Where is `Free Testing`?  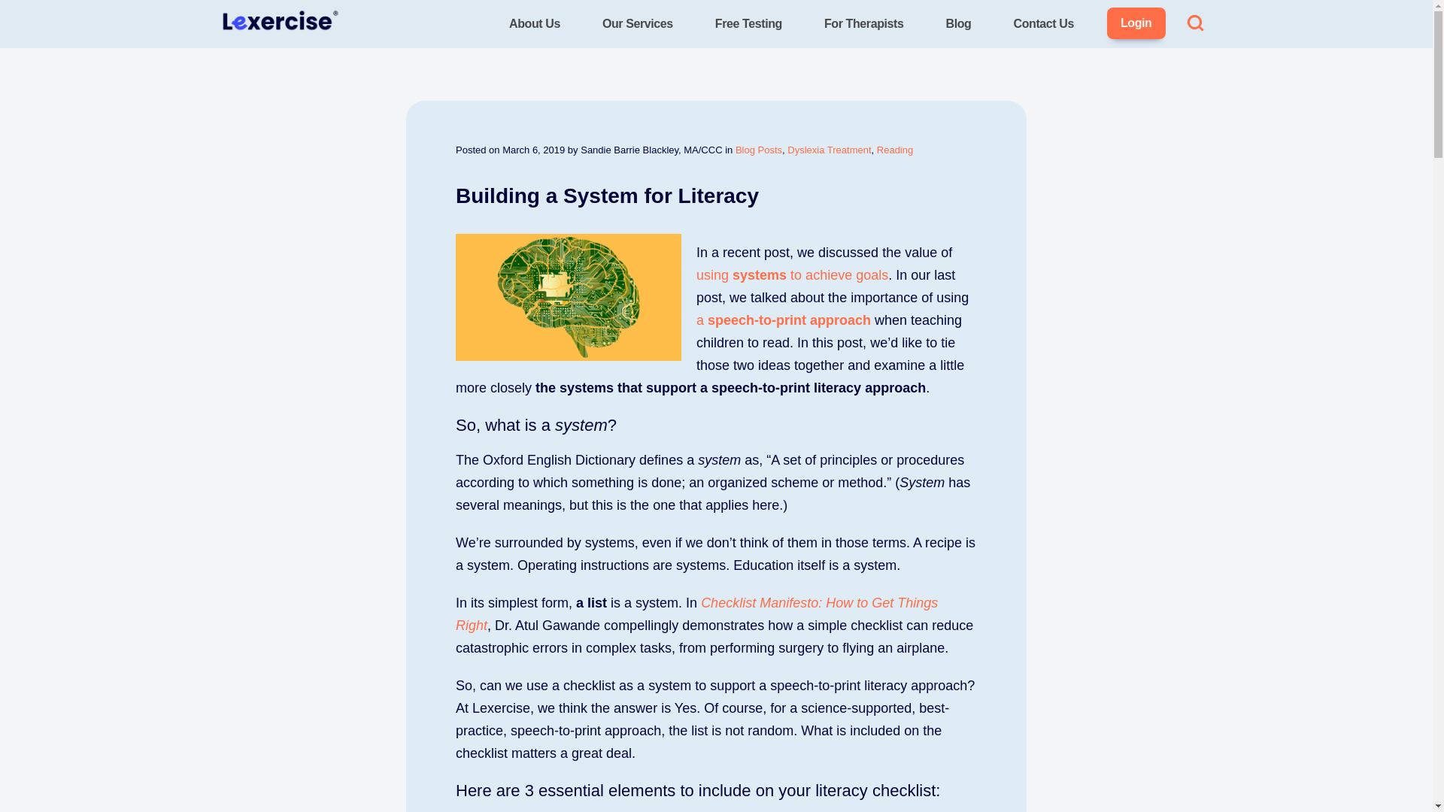 Free Testing is located at coordinates (748, 24).